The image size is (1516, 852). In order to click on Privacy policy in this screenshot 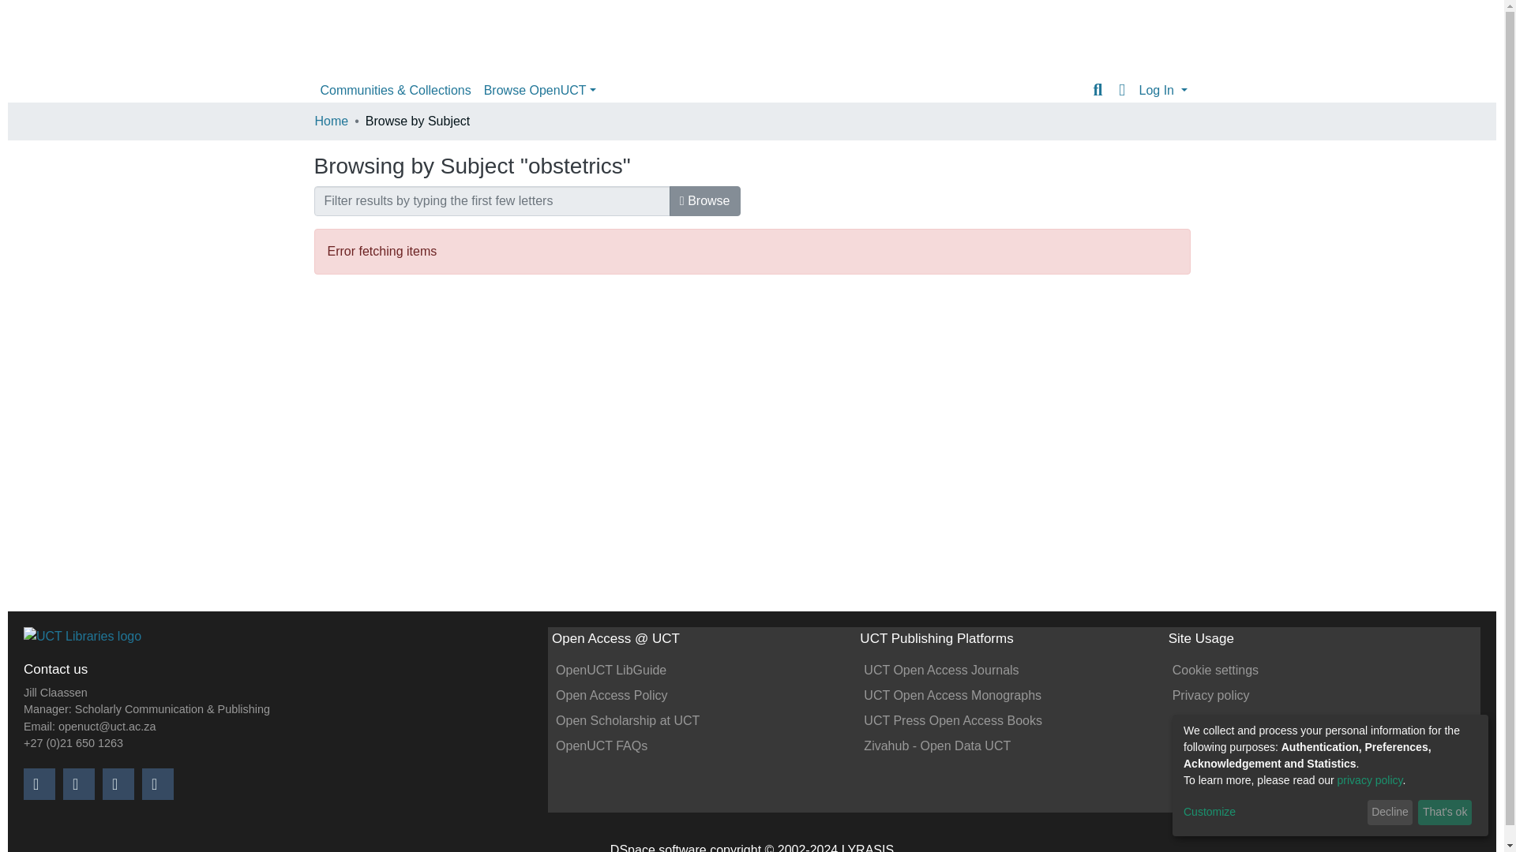, I will do `click(1210, 694)`.